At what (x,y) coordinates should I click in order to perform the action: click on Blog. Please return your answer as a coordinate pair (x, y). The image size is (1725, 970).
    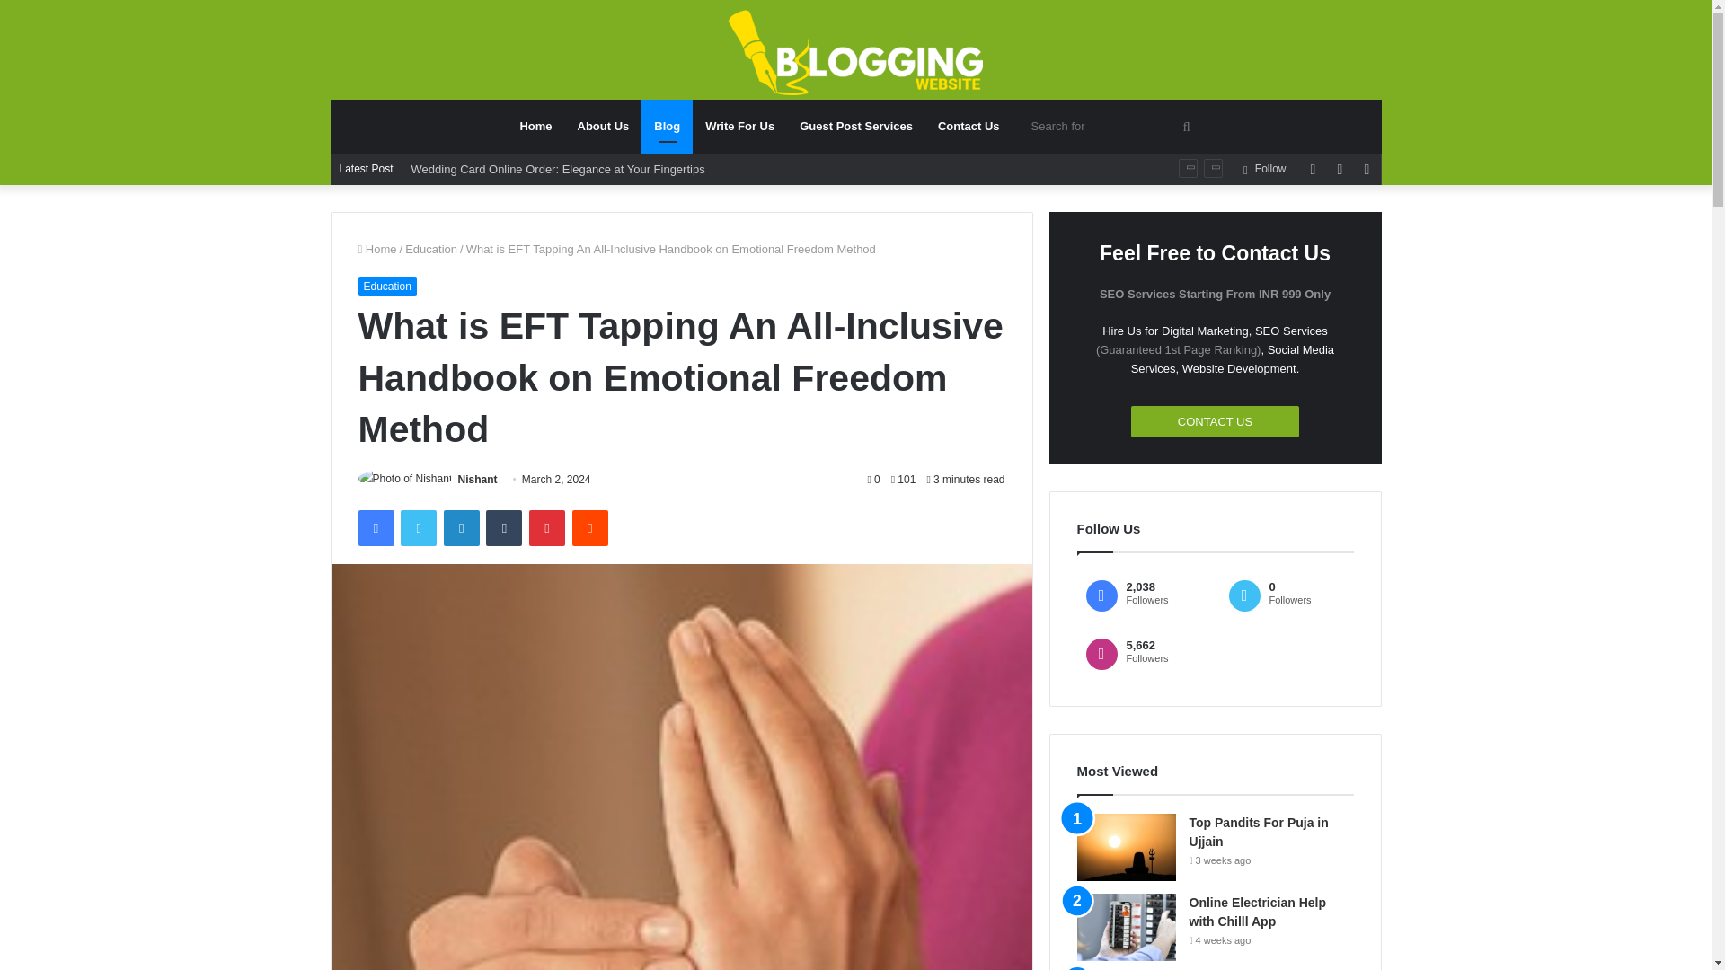
    Looking at the image, I should click on (667, 126).